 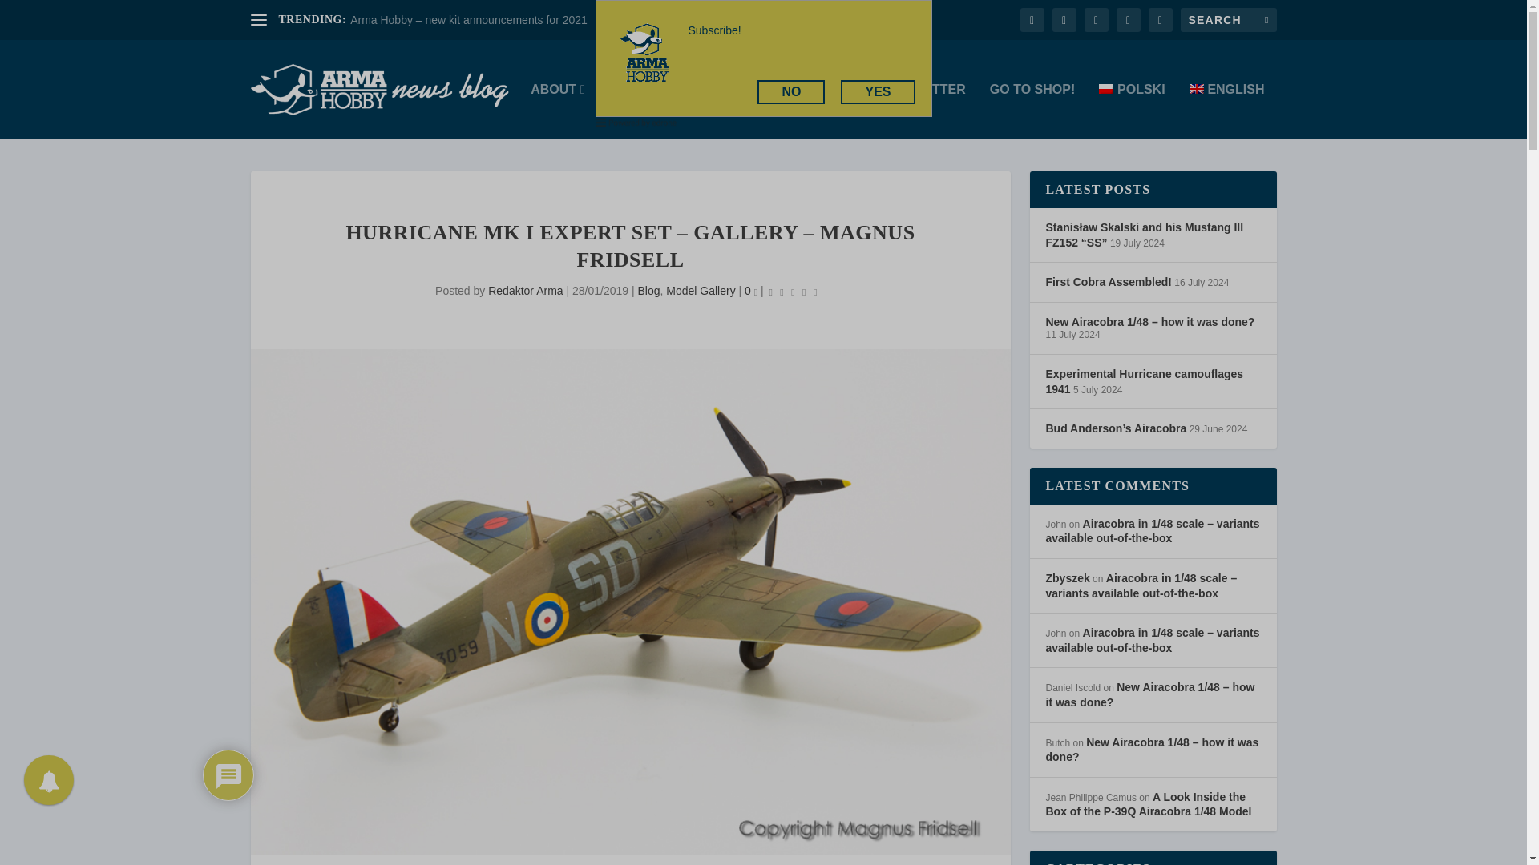 I want to click on ENGLISH, so click(x=1227, y=111).